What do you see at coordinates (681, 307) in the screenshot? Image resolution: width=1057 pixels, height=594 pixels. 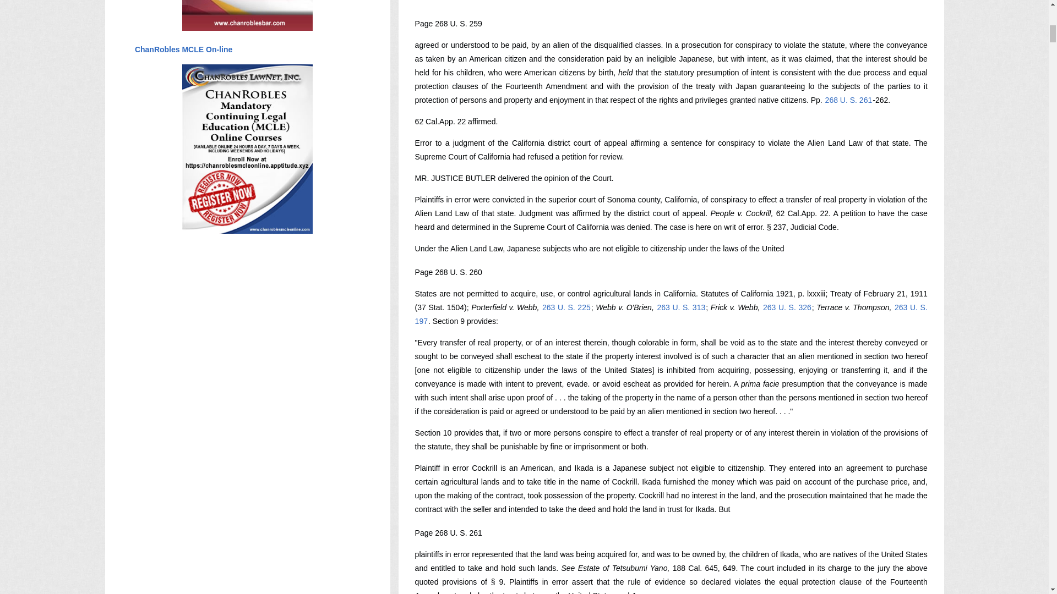 I see `263 U. S. 313` at bounding box center [681, 307].